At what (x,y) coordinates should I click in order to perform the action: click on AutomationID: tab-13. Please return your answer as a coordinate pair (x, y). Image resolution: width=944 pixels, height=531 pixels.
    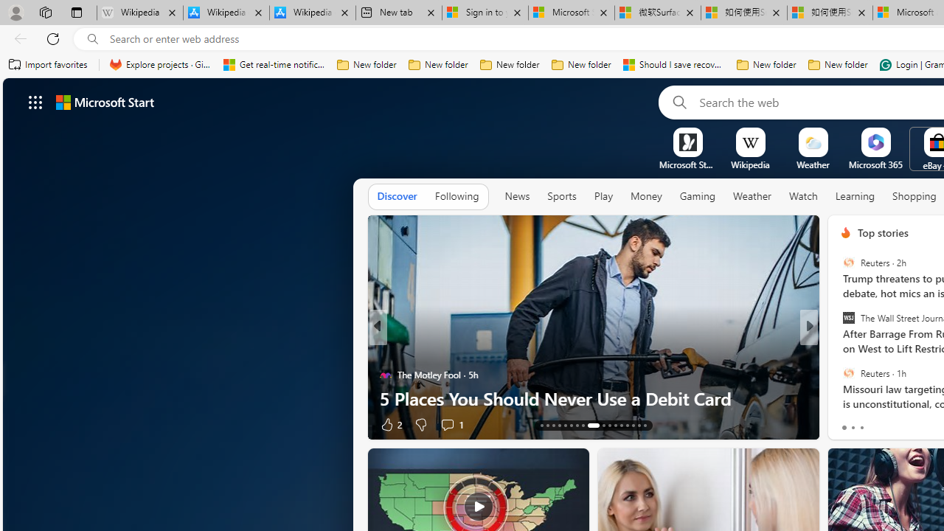
    Looking at the image, I should click on (541, 425).